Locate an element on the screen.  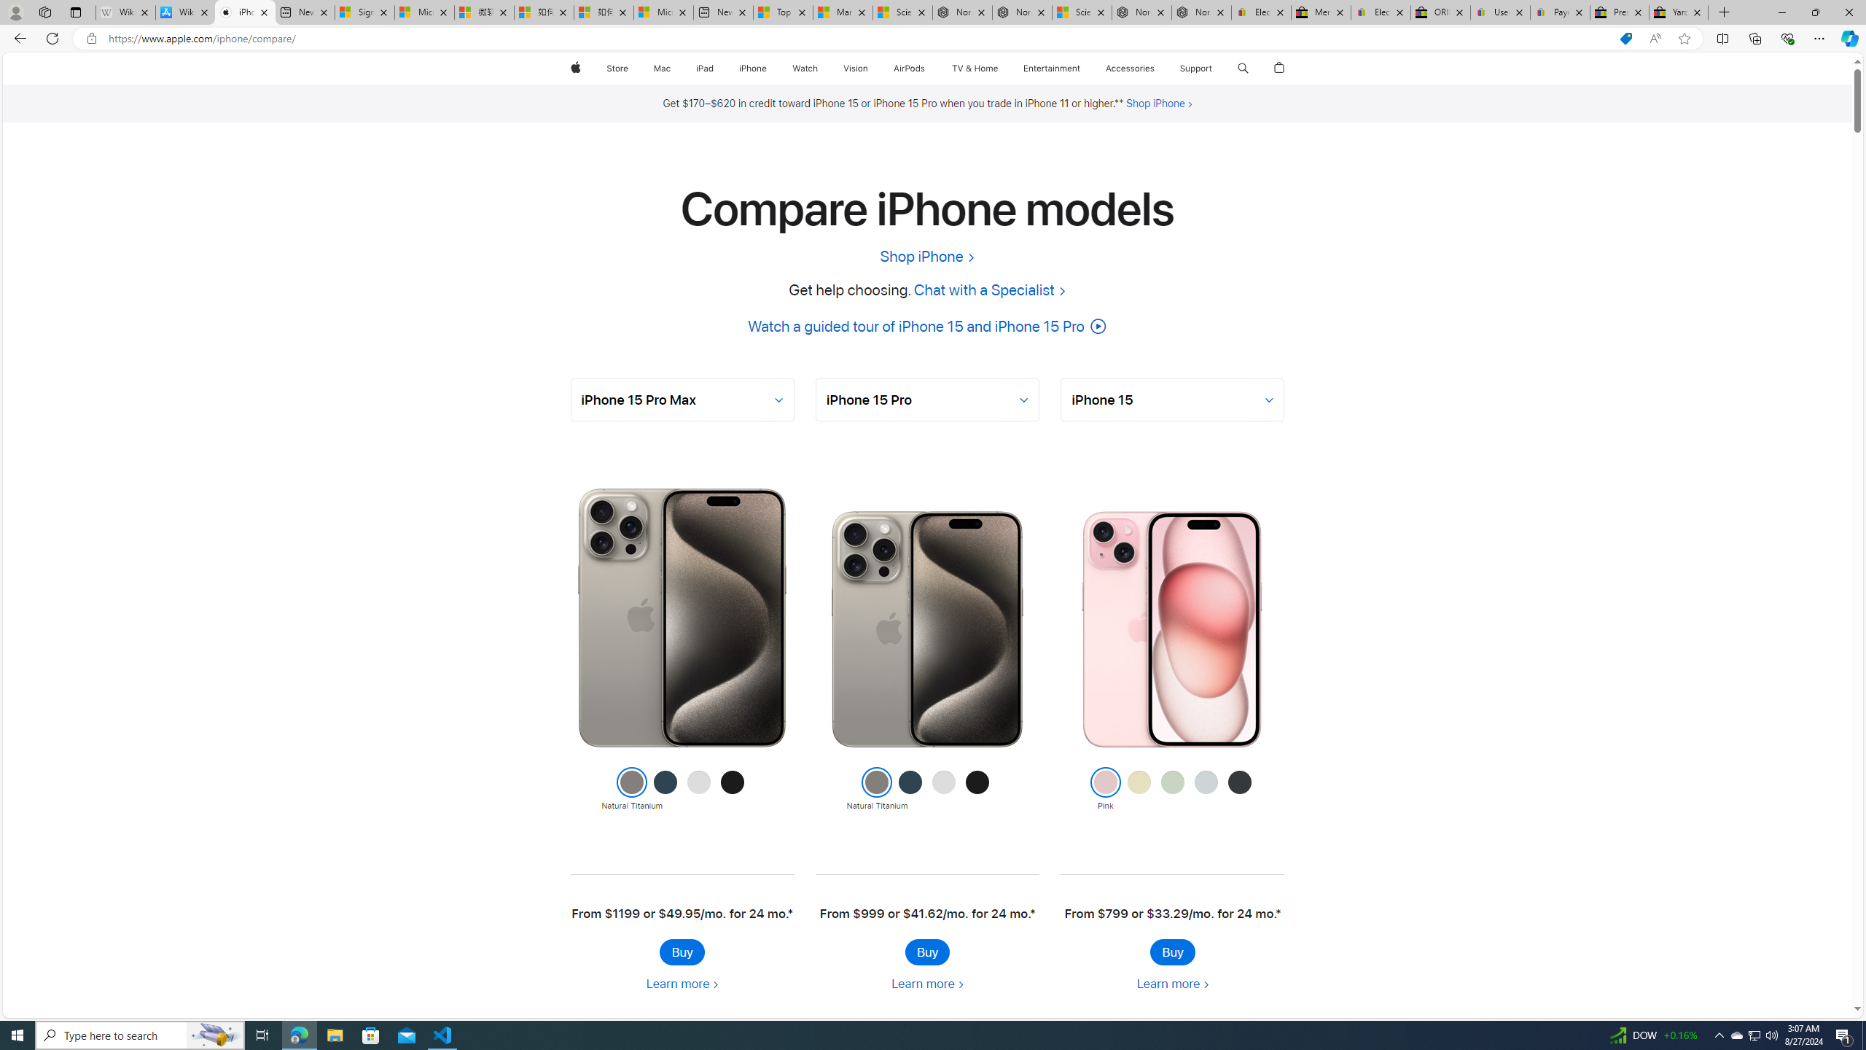
Natural Titanium is located at coordinates (878, 790).